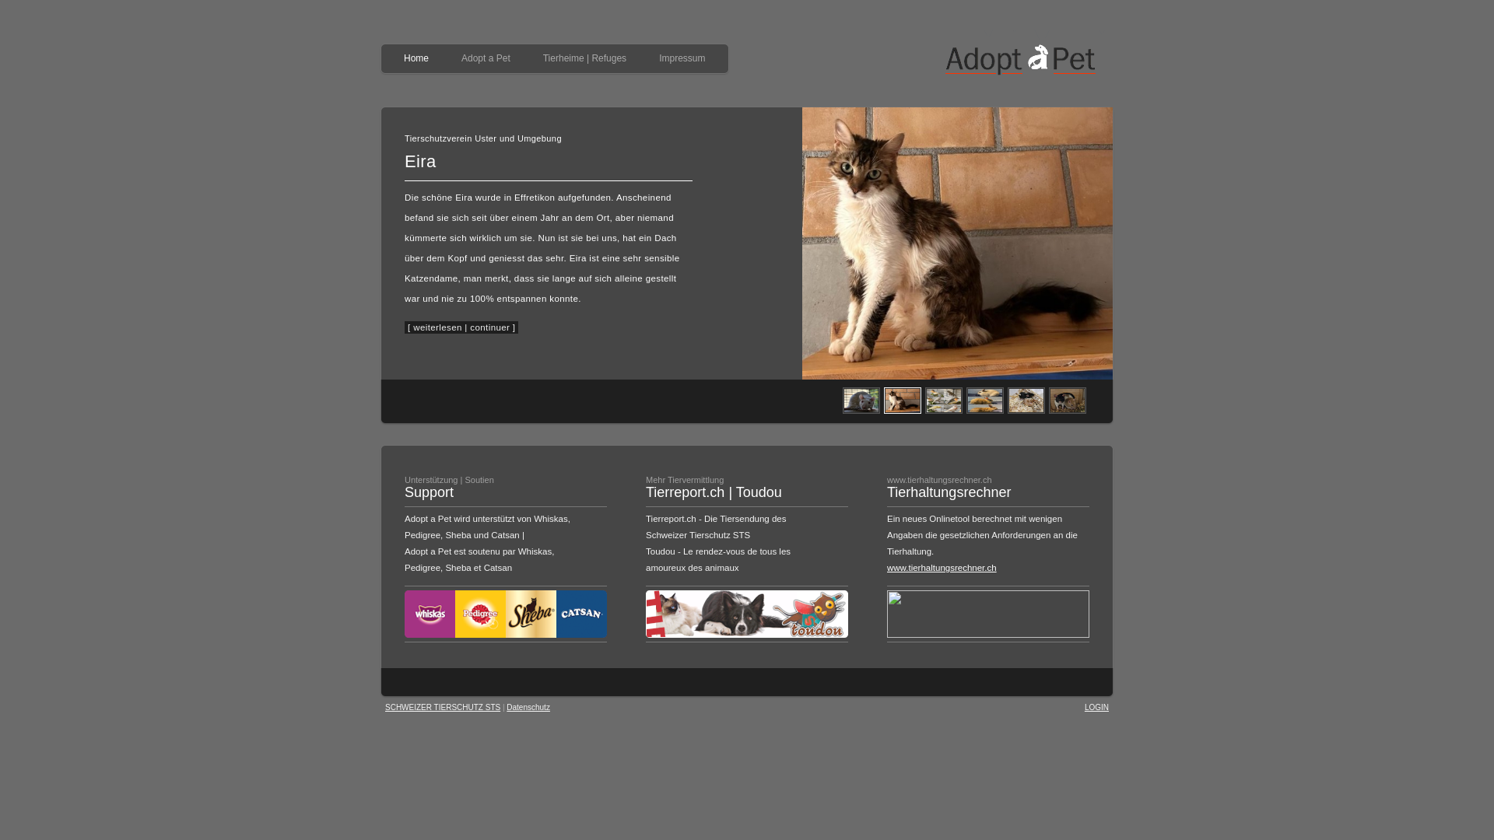  I want to click on Eira, so click(420, 162).